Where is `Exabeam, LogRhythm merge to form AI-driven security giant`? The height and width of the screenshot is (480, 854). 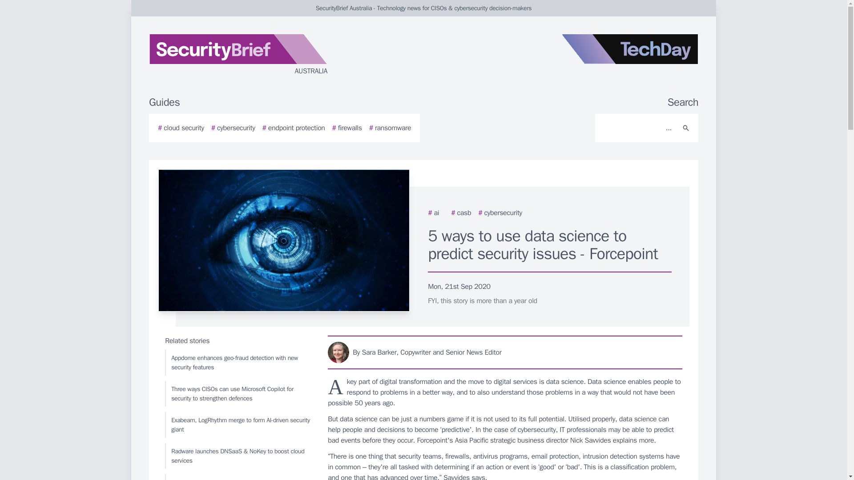
Exabeam, LogRhythm merge to form AI-driven security giant is located at coordinates (238, 424).